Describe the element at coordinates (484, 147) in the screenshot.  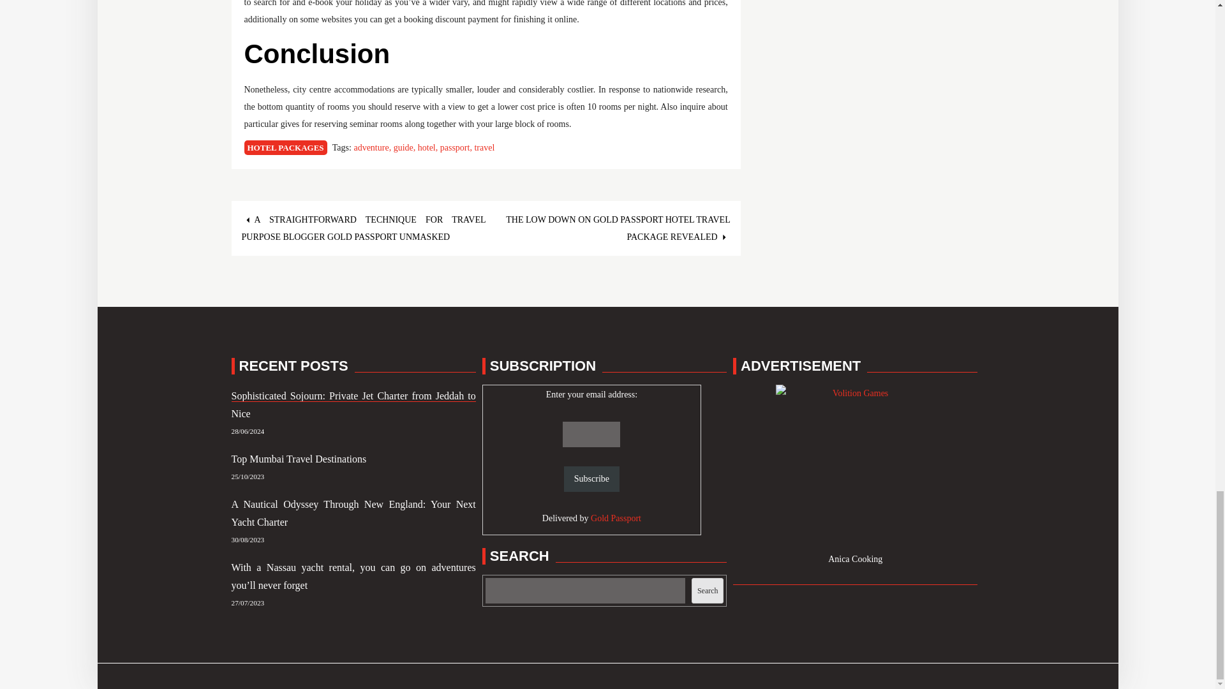
I see `travel` at that location.